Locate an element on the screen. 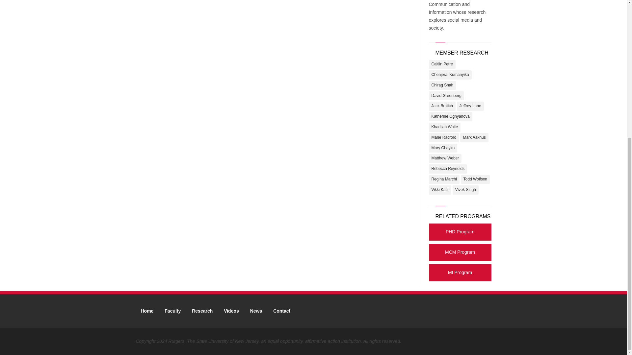 This screenshot has height=355, width=632. Chenjerai Kumanyika is located at coordinates (450, 75).